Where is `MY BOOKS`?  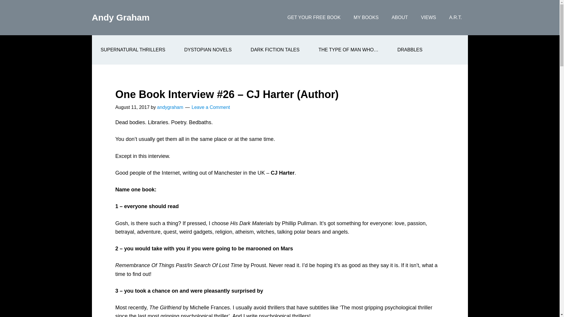
MY BOOKS is located at coordinates (366, 18).